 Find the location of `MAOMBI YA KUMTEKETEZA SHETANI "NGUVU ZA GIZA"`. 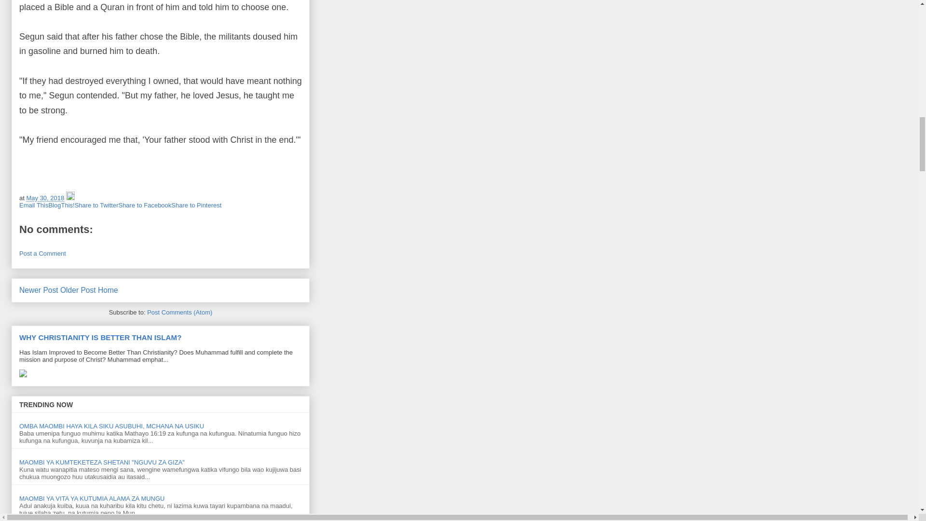

MAOMBI YA KUMTEKETEZA SHETANI "NGUVU ZA GIZA" is located at coordinates (102, 462).